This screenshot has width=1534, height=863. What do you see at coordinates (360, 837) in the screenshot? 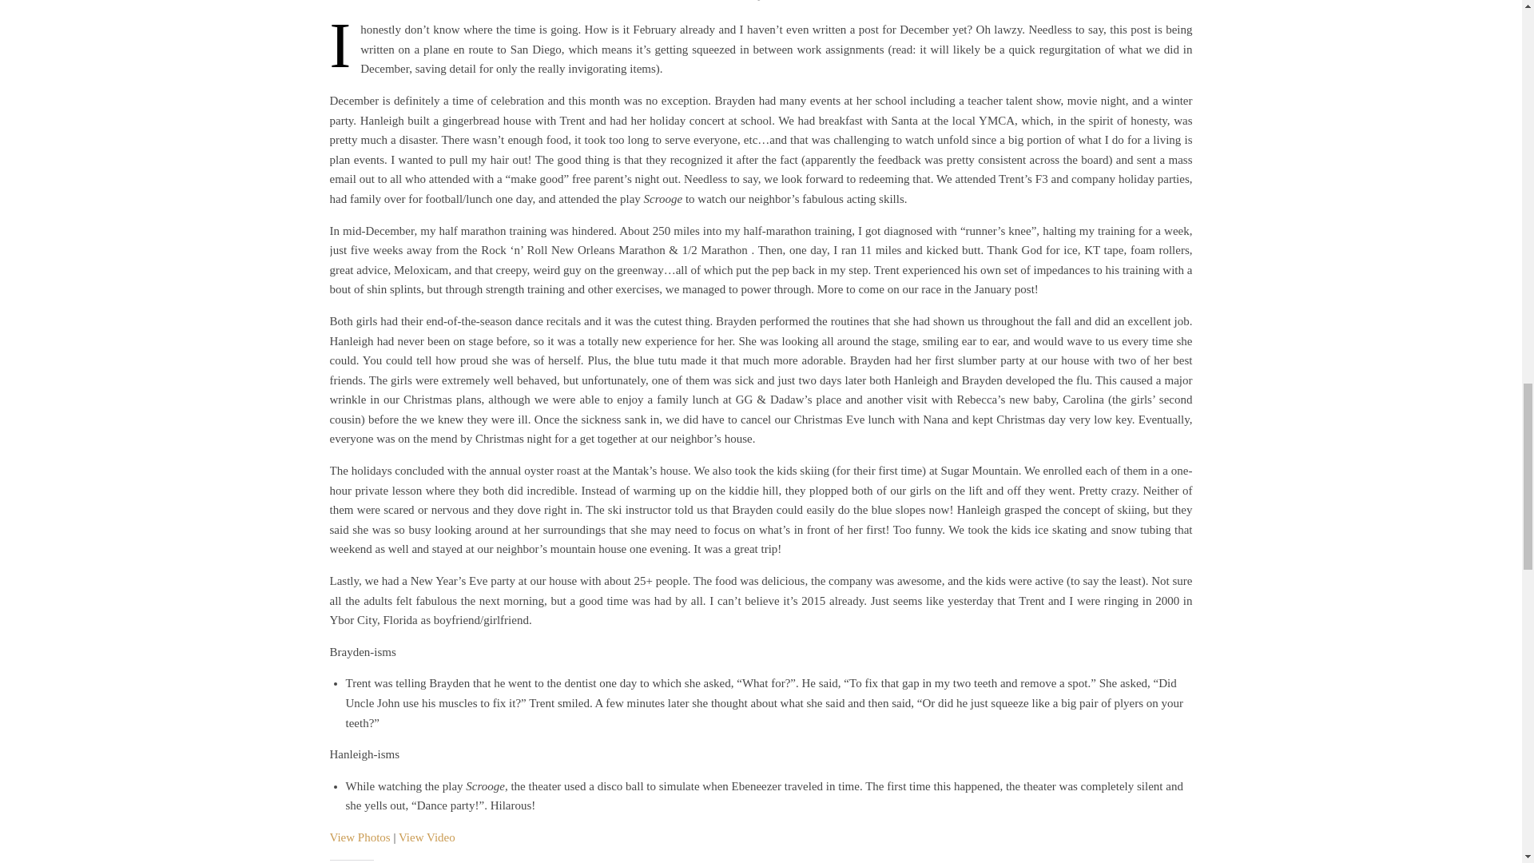
I see `View Photos` at bounding box center [360, 837].